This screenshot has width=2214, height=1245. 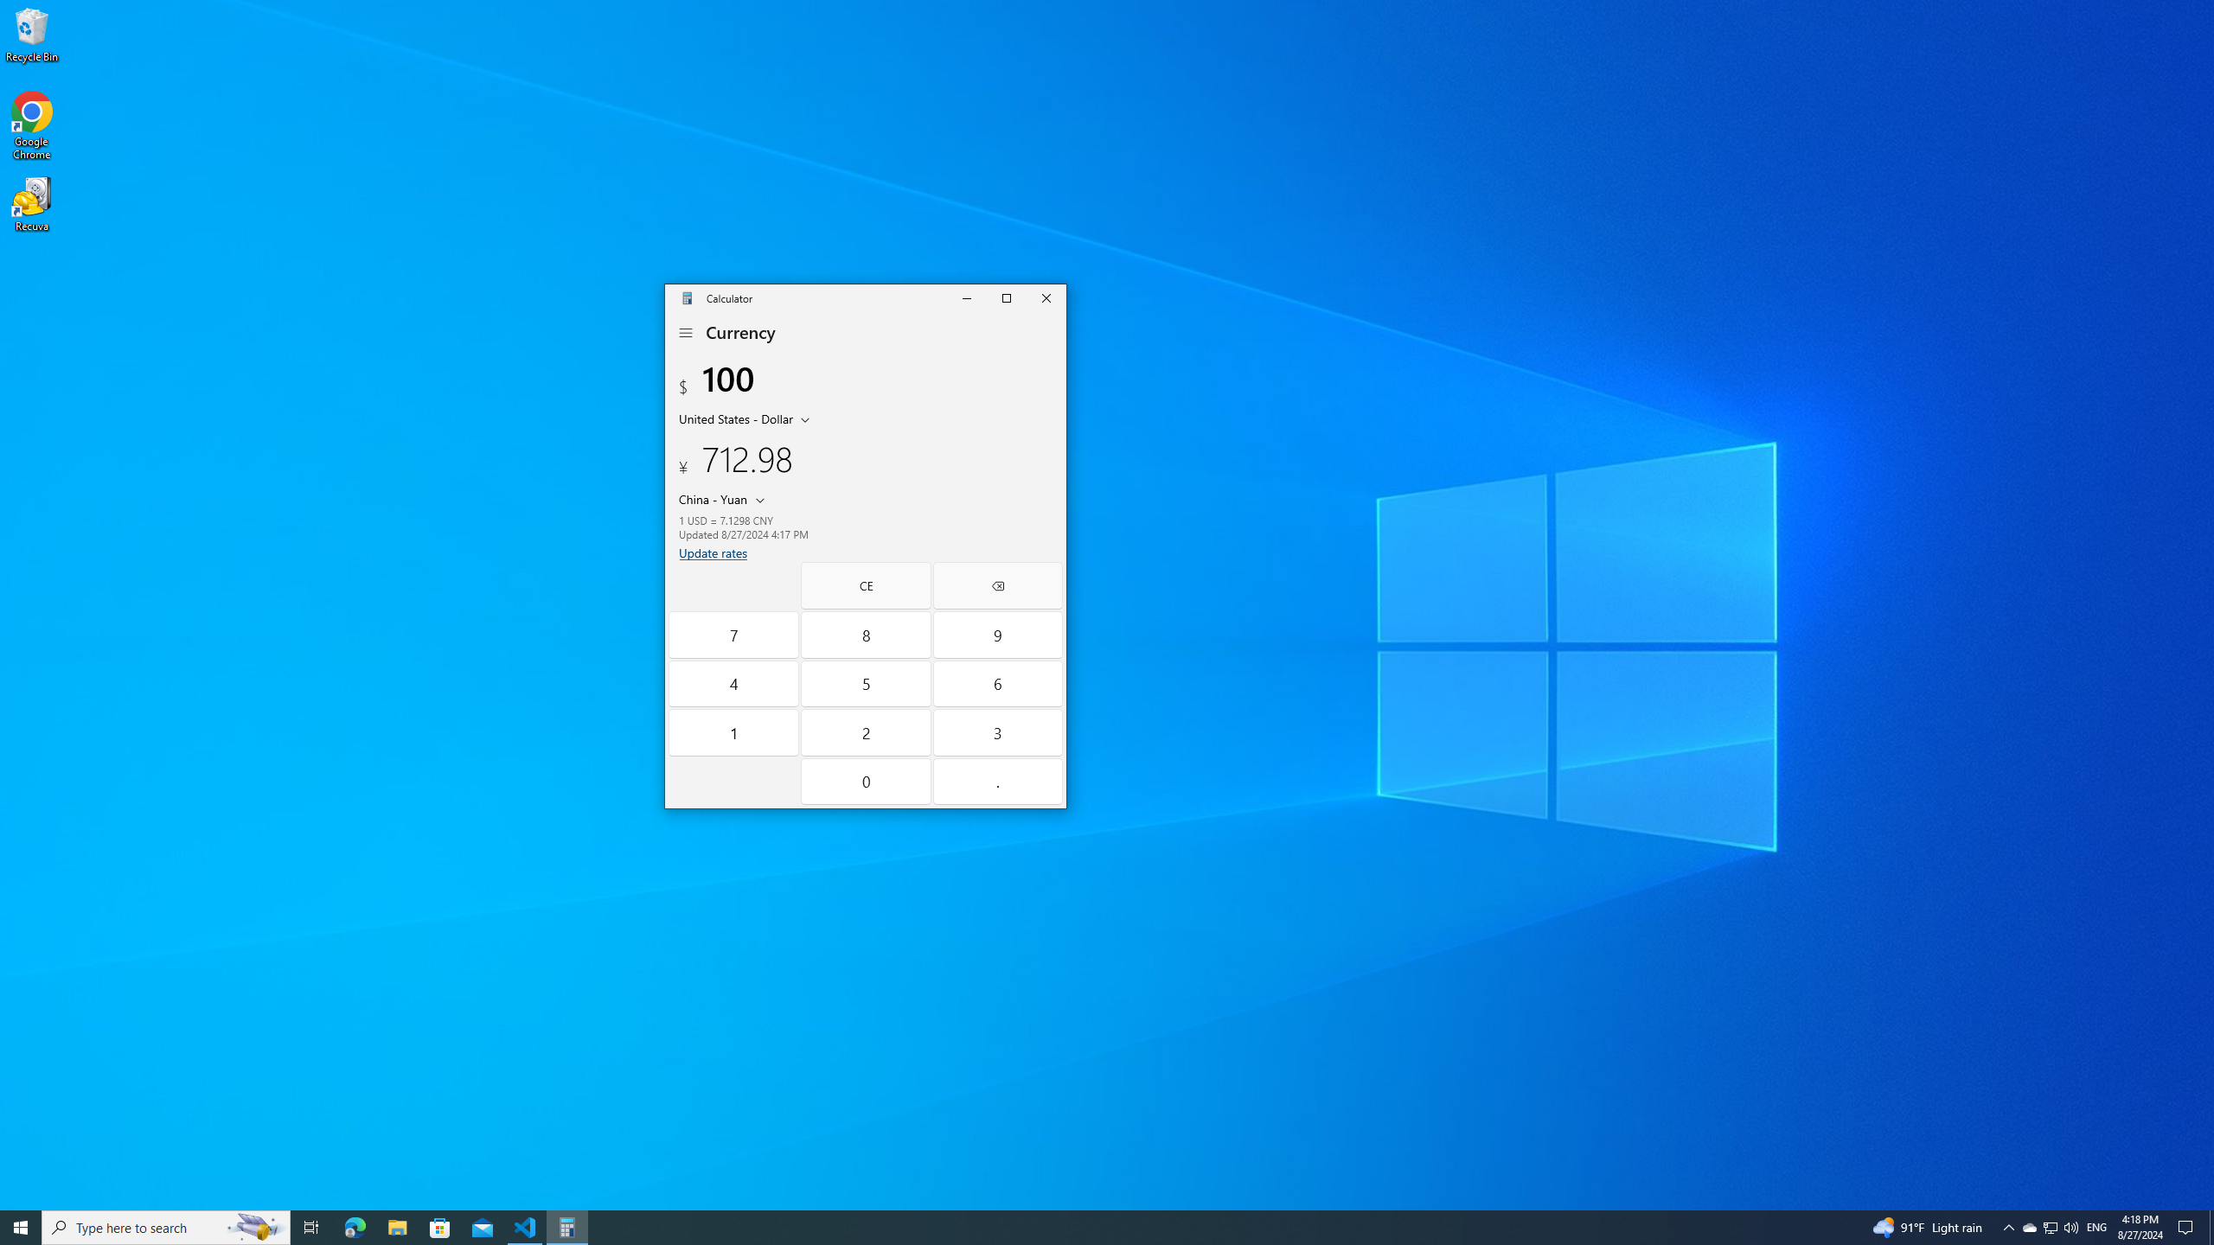 I want to click on Clear entry, so click(x=526, y=1228).